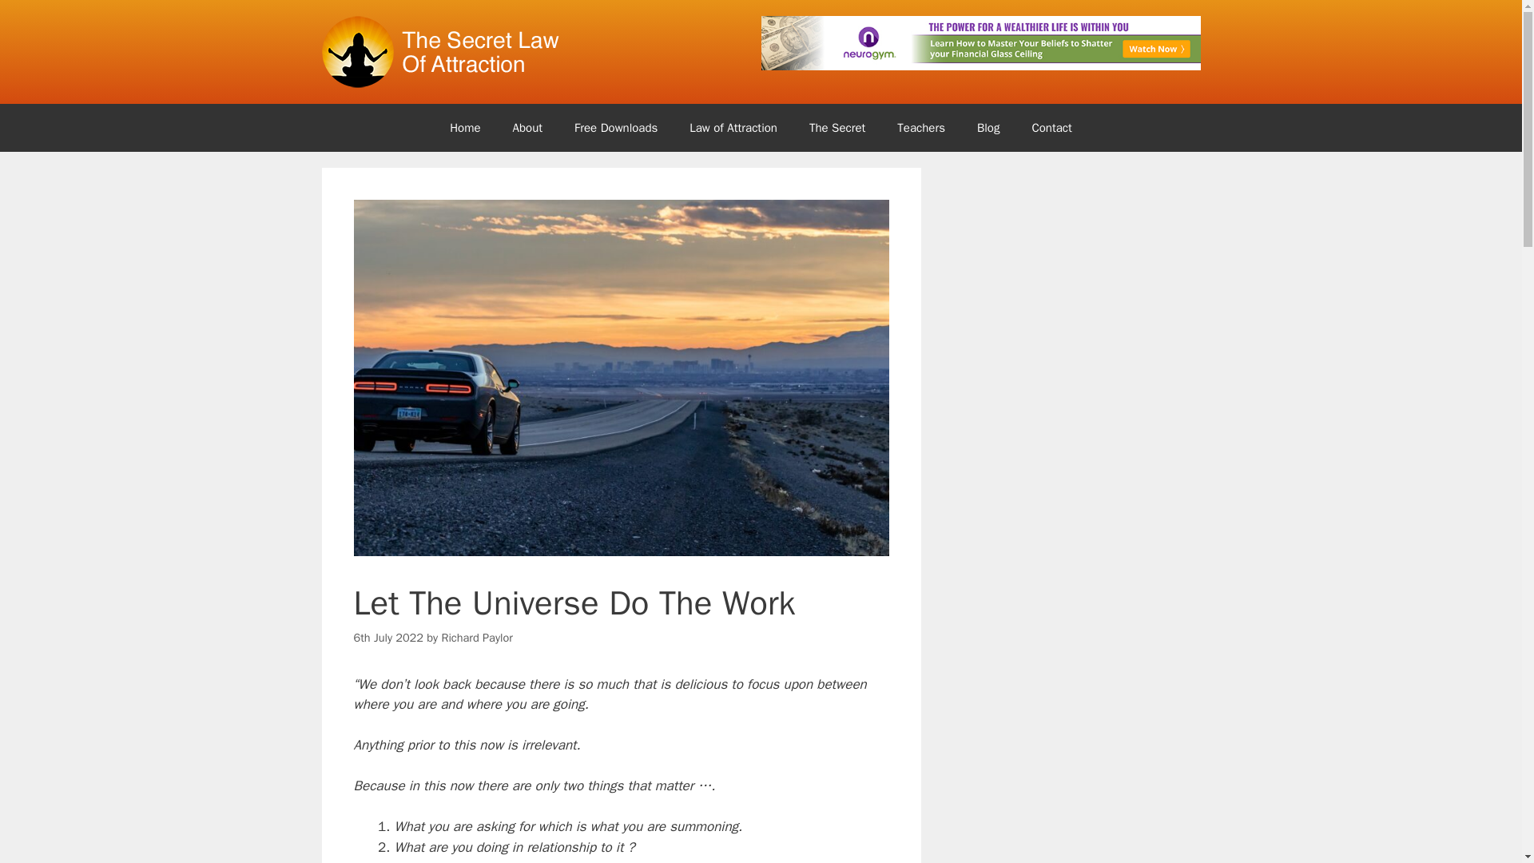 This screenshot has height=863, width=1534. Describe the element at coordinates (476, 638) in the screenshot. I see `Richard Paylor` at that location.